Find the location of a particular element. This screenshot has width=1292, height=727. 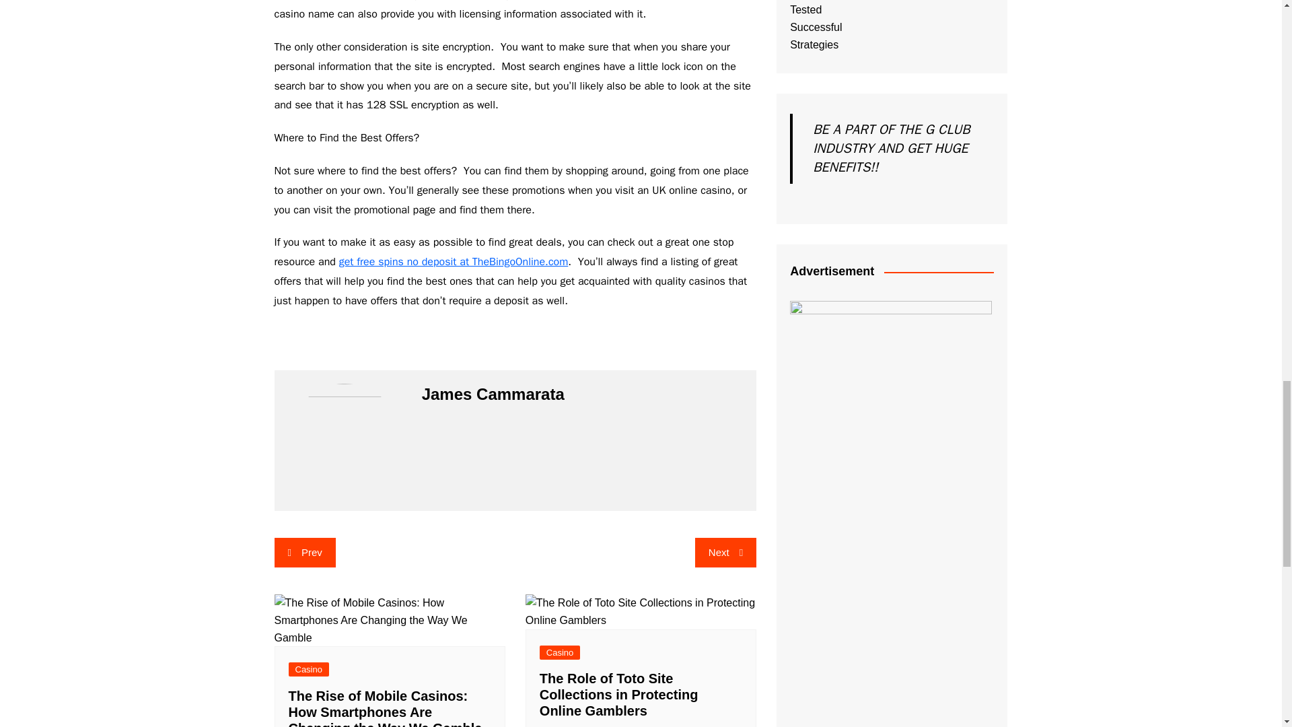

Casino is located at coordinates (560, 652).